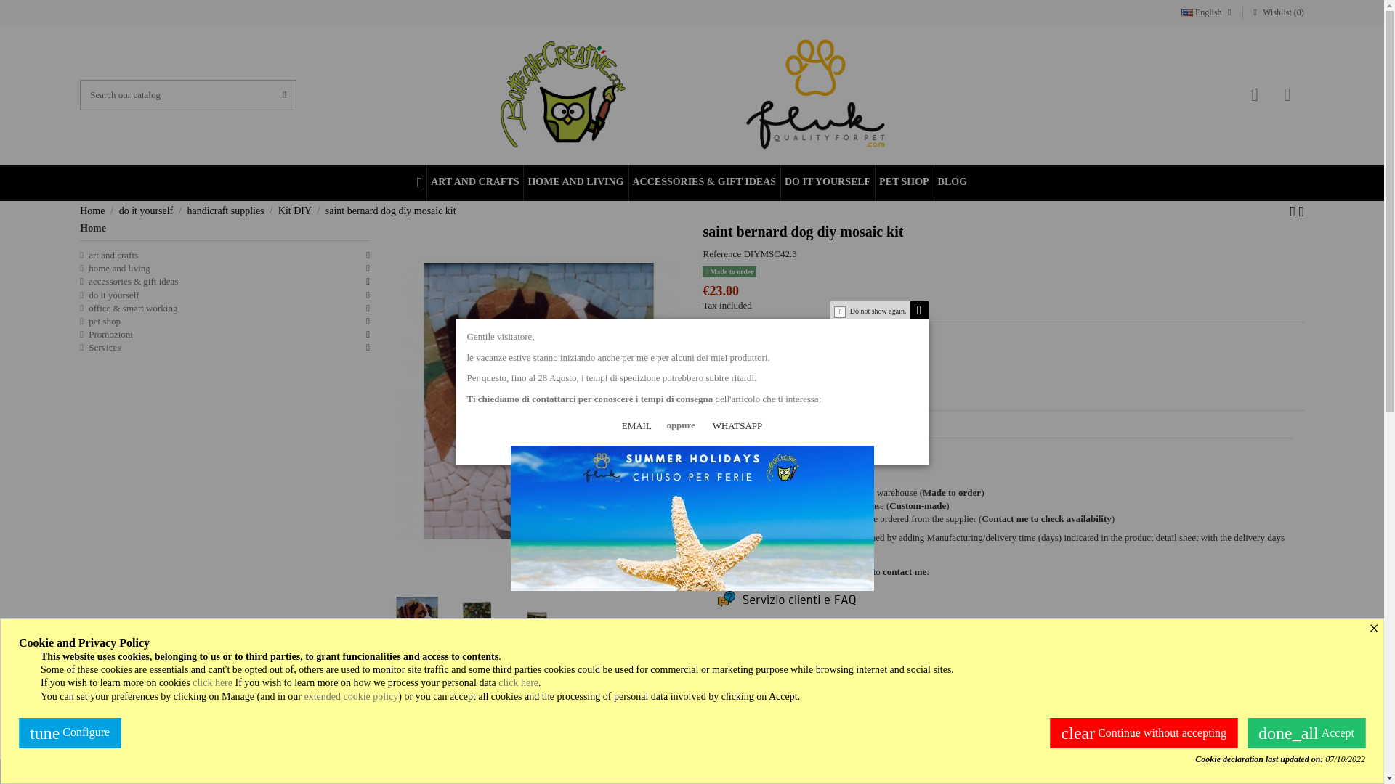 This screenshot has height=784, width=1395. Describe the element at coordinates (474, 182) in the screenshot. I see `ART AND CRAFTS` at that location.